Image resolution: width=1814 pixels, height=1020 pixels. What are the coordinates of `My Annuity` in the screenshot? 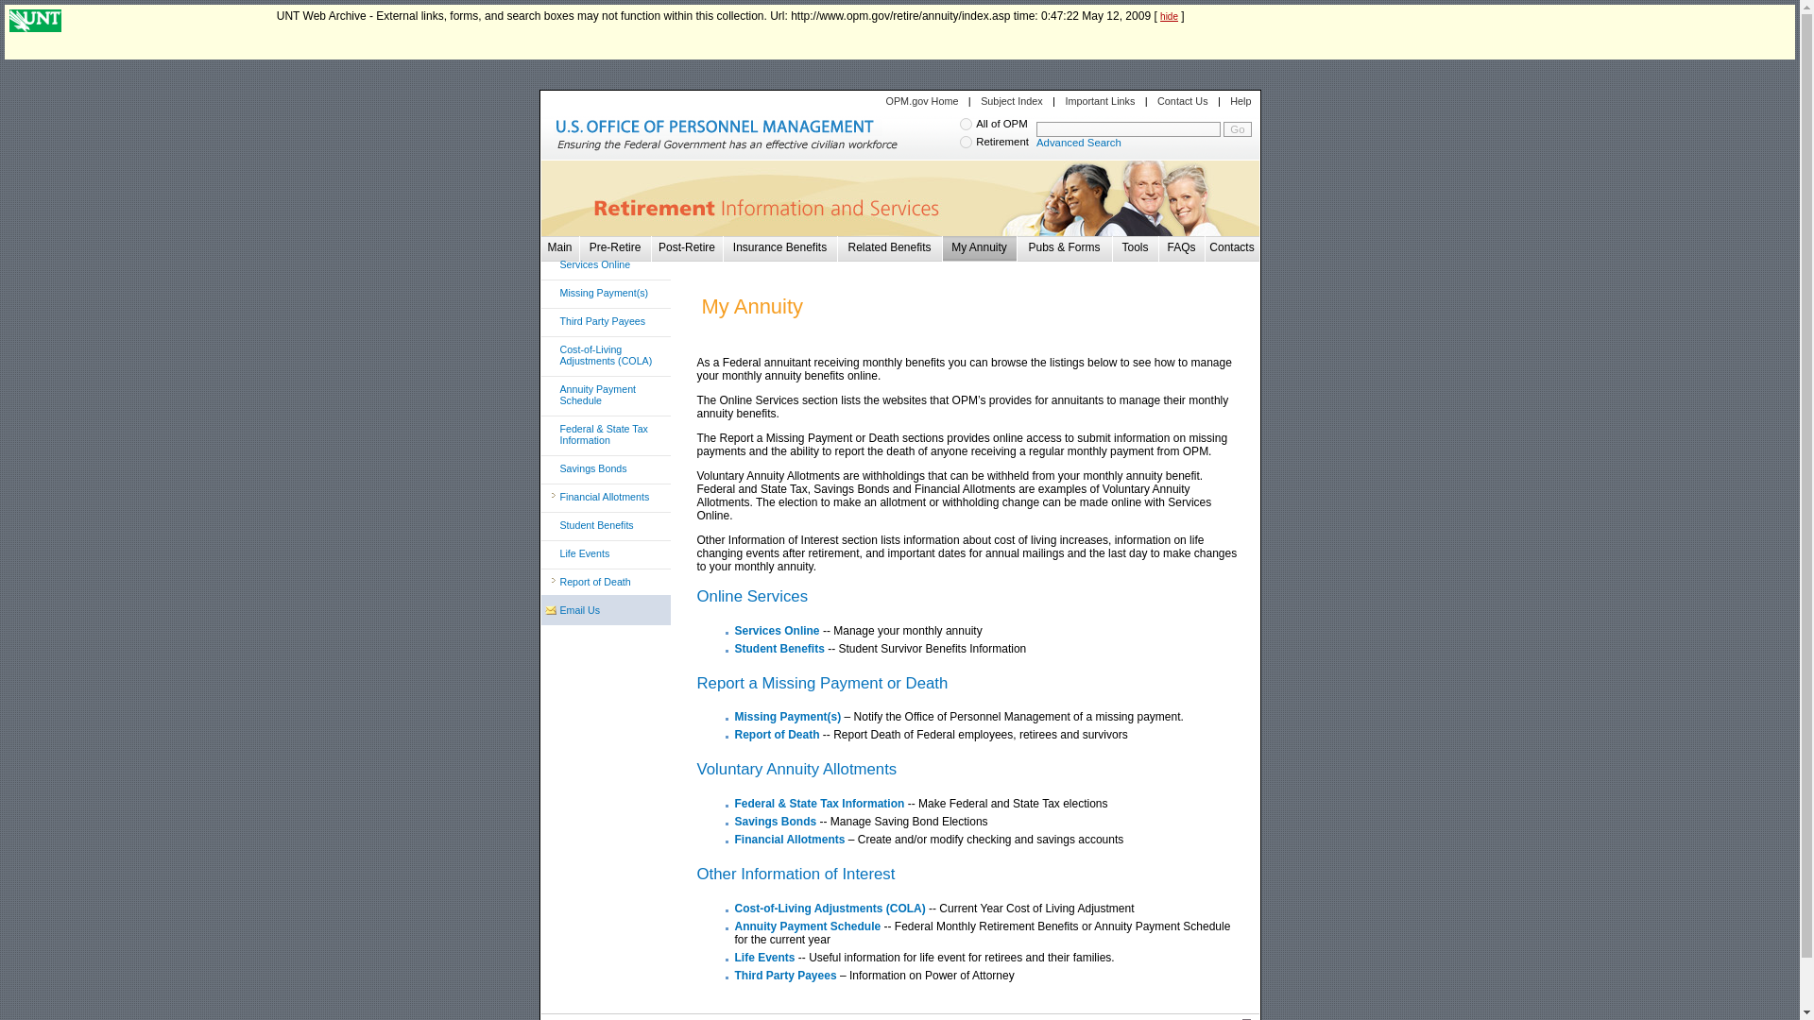 It's located at (979, 246).